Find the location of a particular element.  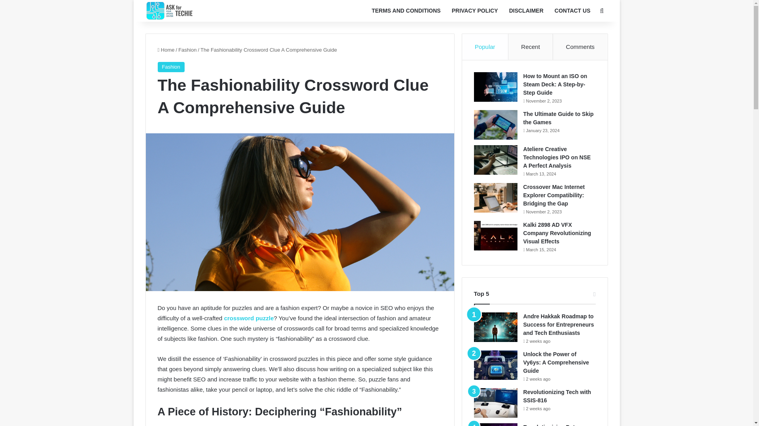

Popular is located at coordinates (485, 47).